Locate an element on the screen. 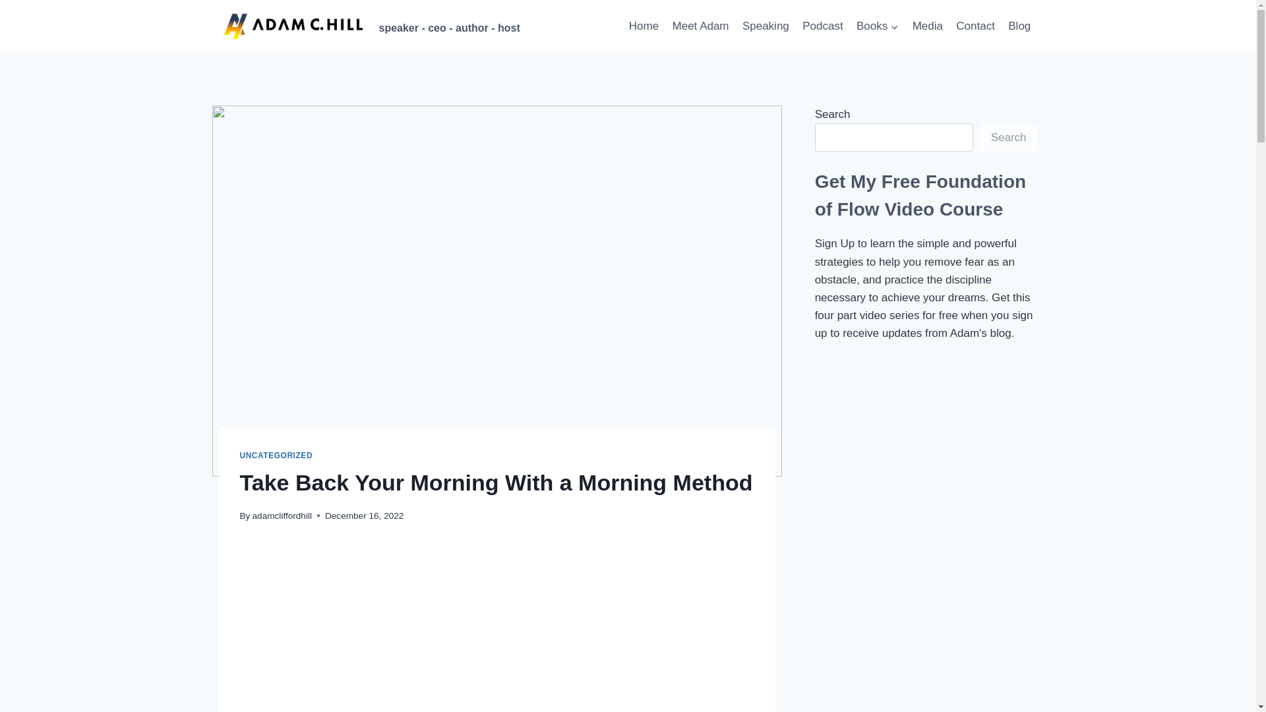  Books is located at coordinates (878, 26).